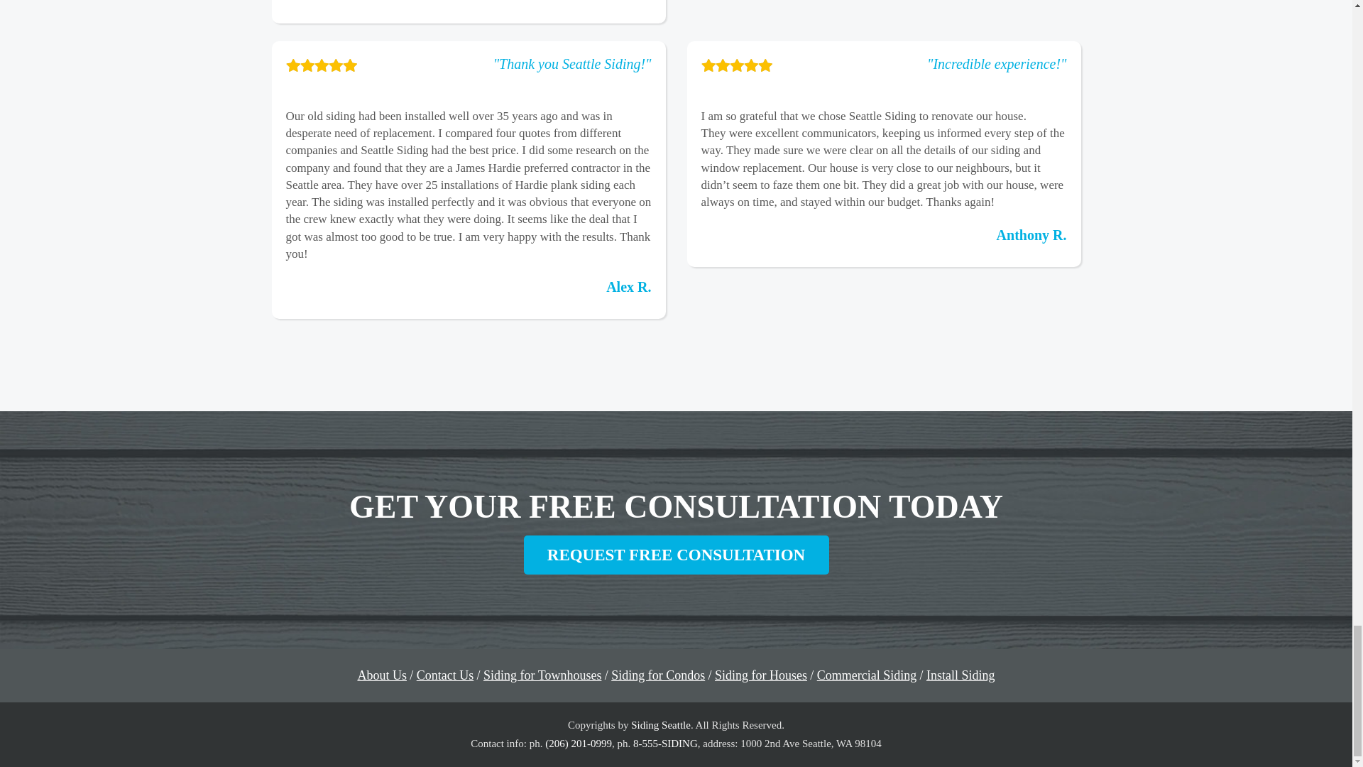  Describe the element at coordinates (446, 675) in the screenshot. I see `Contact Us` at that location.